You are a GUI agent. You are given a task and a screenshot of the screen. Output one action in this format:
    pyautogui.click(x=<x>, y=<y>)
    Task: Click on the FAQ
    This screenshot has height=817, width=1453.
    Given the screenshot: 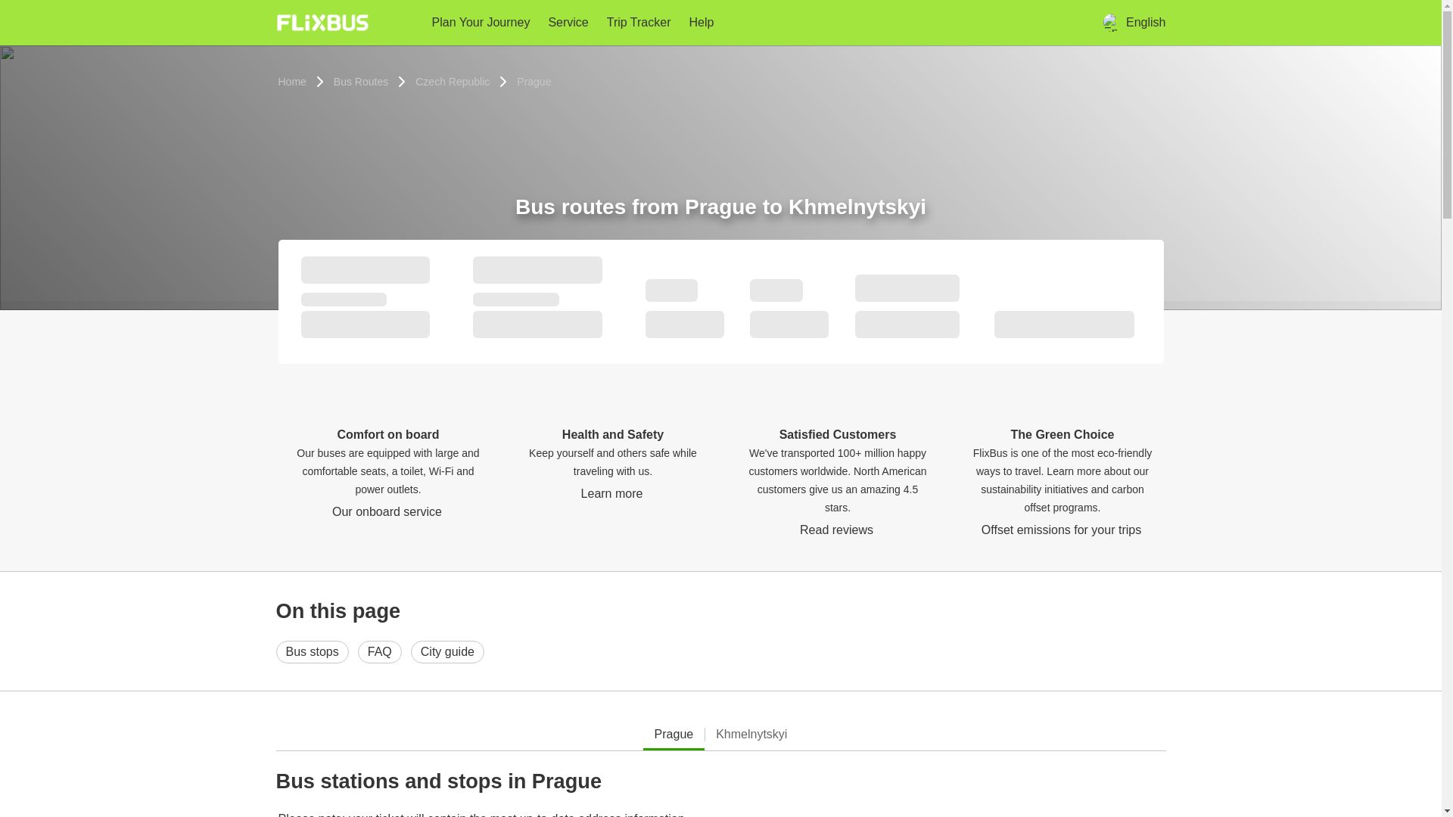 What is the action you would take?
    pyautogui.click(x=380, y=651)
    